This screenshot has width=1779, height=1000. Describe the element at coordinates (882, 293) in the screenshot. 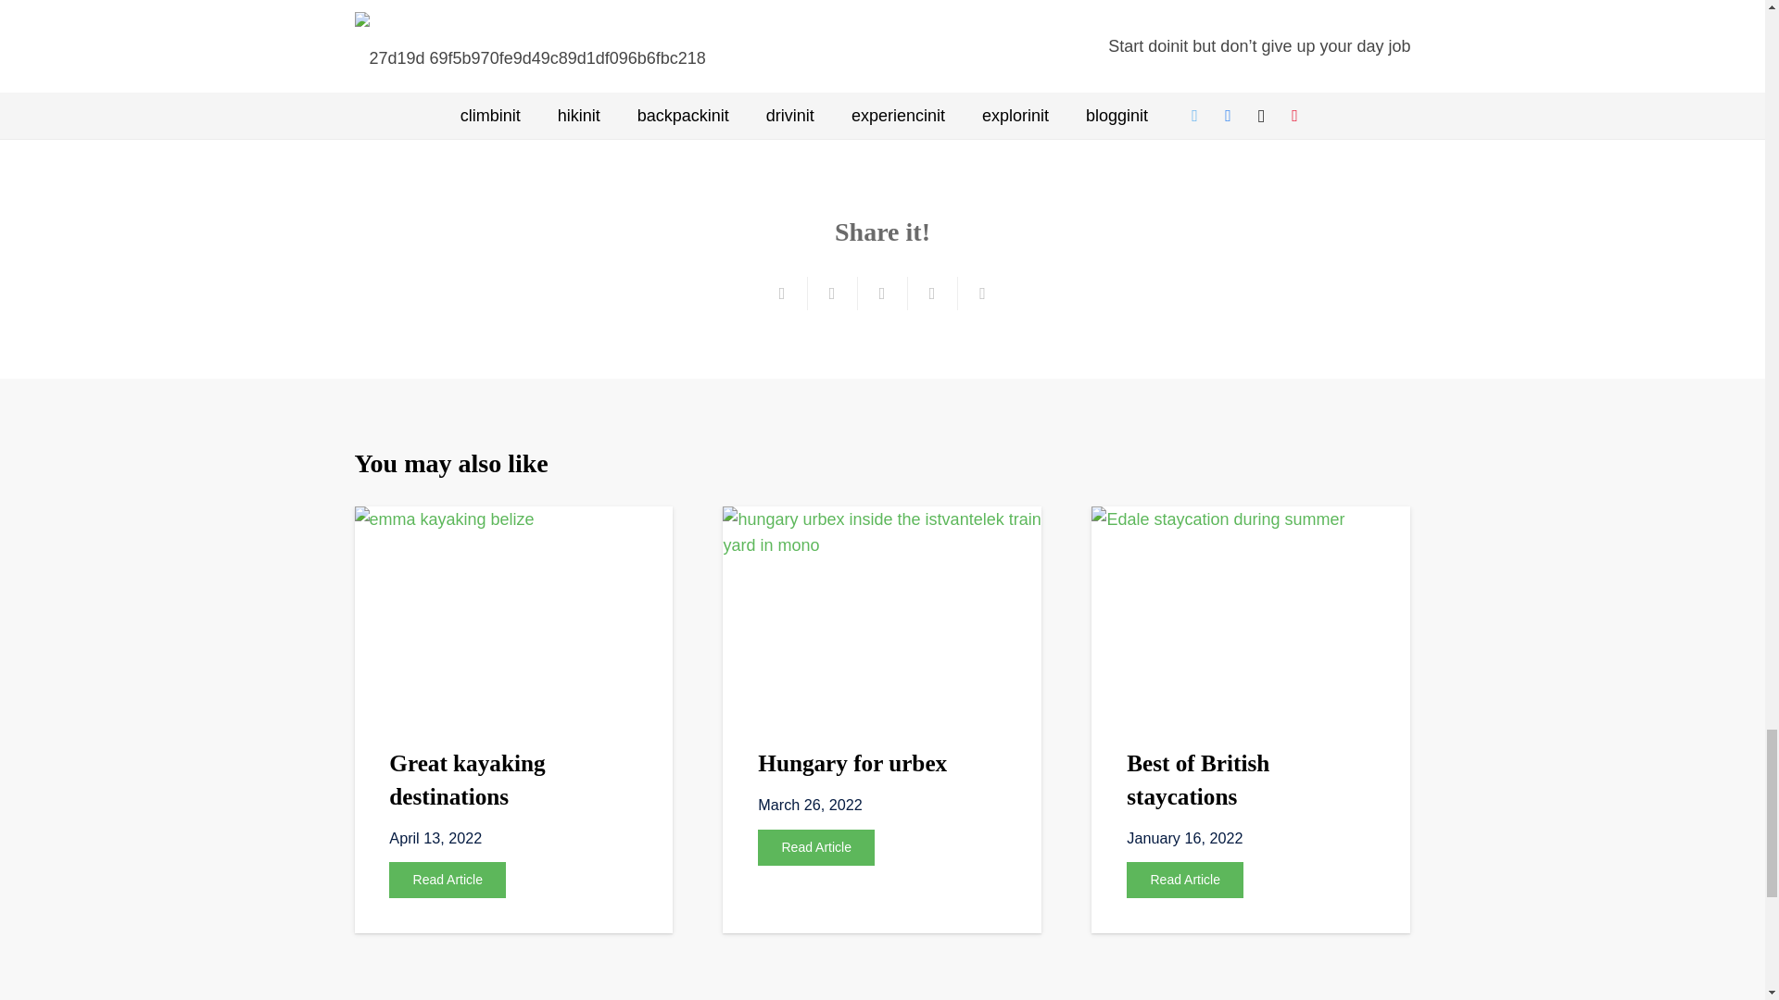

I see `Tweet this` at that location.